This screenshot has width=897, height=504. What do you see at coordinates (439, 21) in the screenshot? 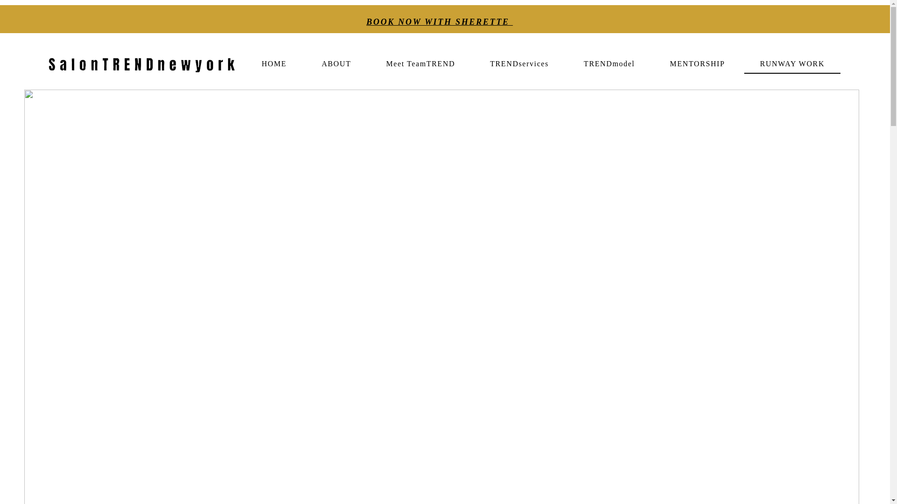
I see `BOOK NOW WITH SHERETTE ` at bounding box center [439, 21].